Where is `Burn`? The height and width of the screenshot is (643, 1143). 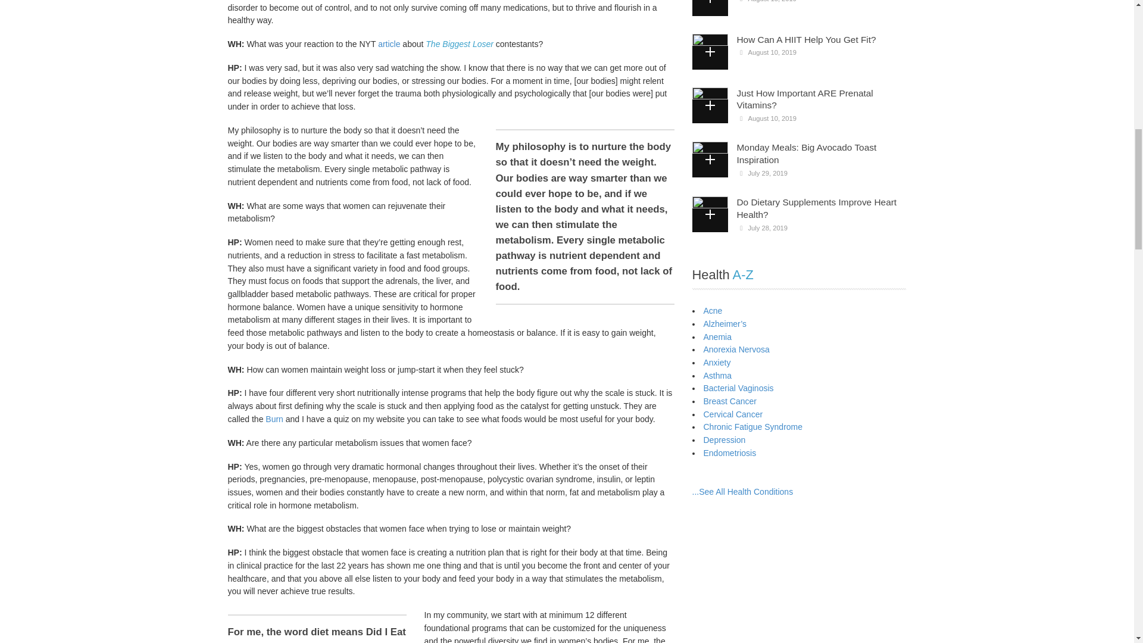 Burn is located at coordinates (275, 419).